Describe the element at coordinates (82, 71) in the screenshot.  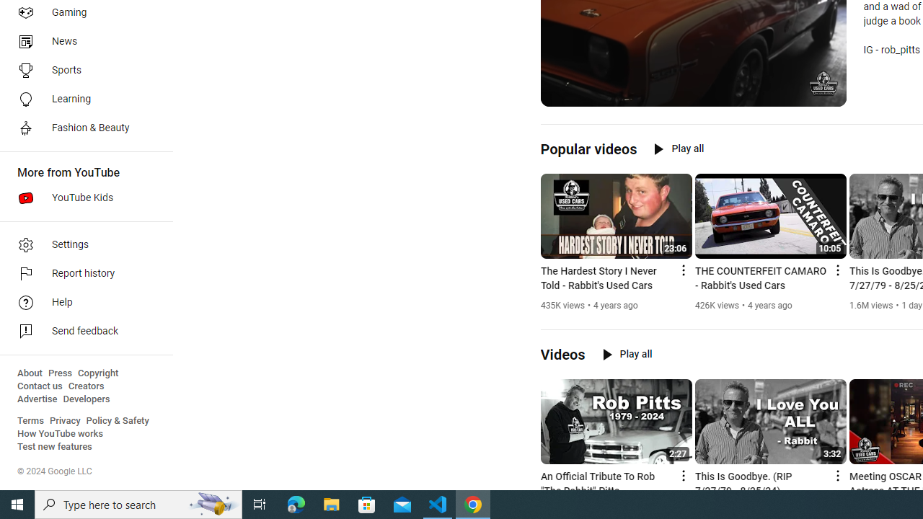
I see `Sports` at that location.